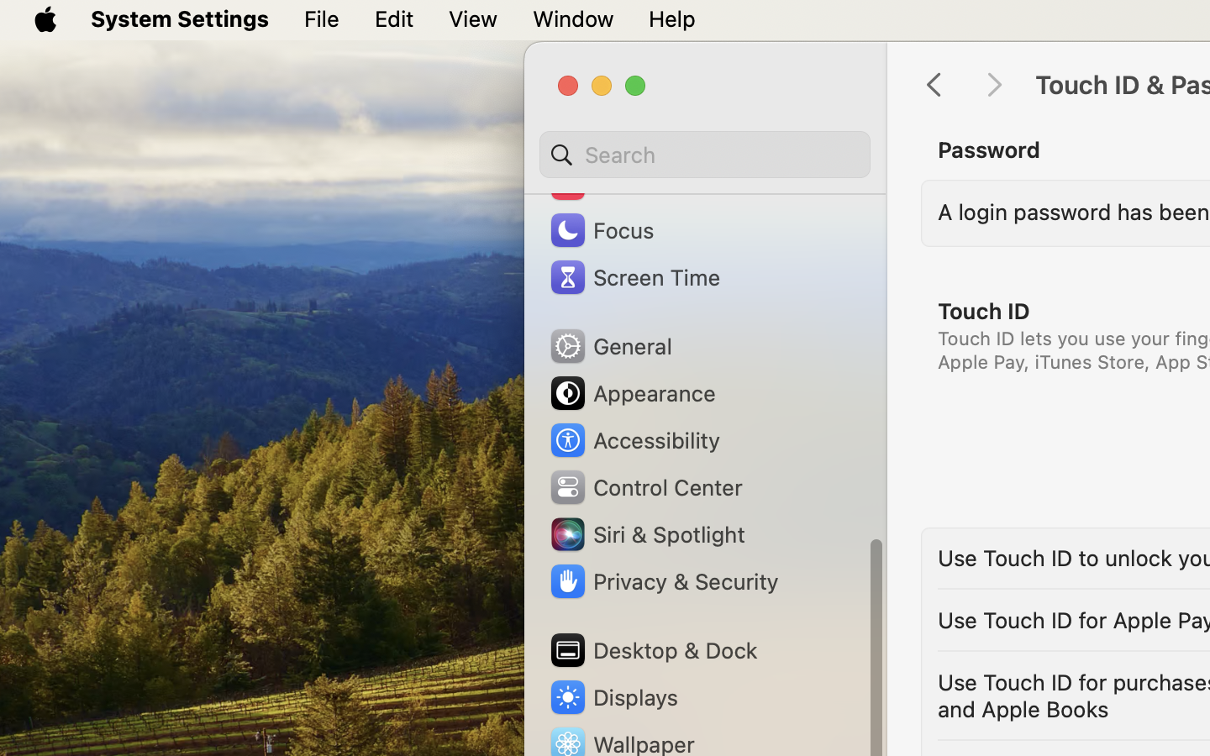  What do you see at coordinates (610, 346) in the screenshot?
I see `General` at bounding box center [610, 346].